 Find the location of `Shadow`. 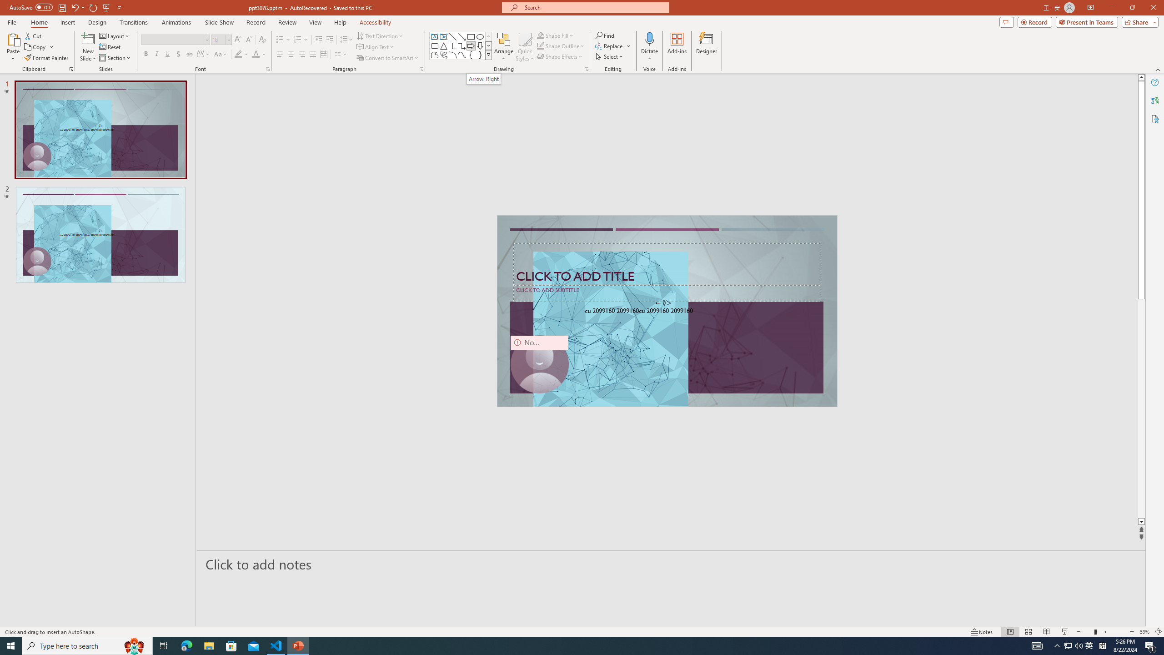

Shadow is located at coordinates (178, 55).